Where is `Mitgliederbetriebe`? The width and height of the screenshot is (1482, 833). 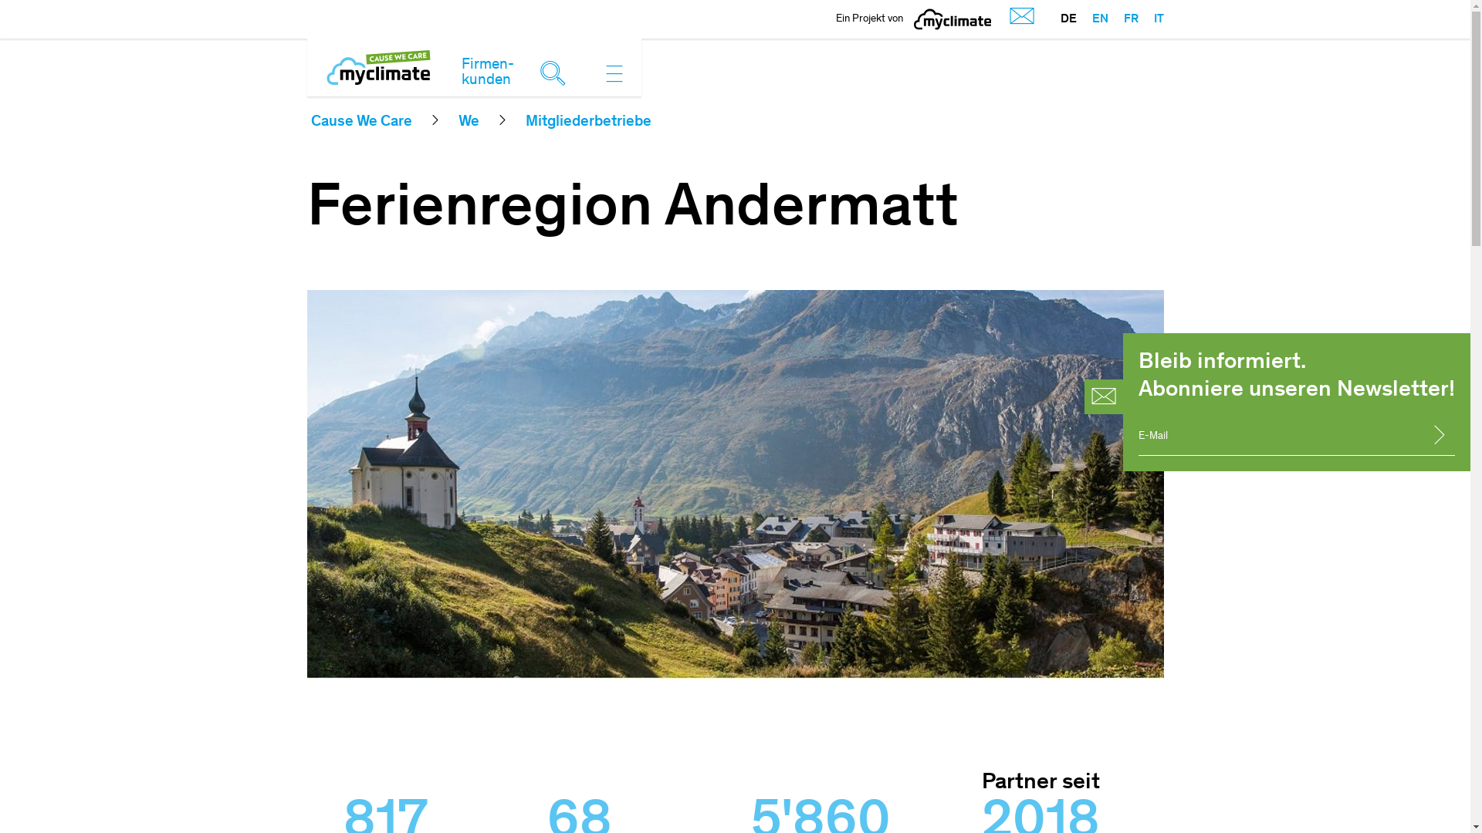
Mitgliederbetriebe is located at coordinates (588, 123).